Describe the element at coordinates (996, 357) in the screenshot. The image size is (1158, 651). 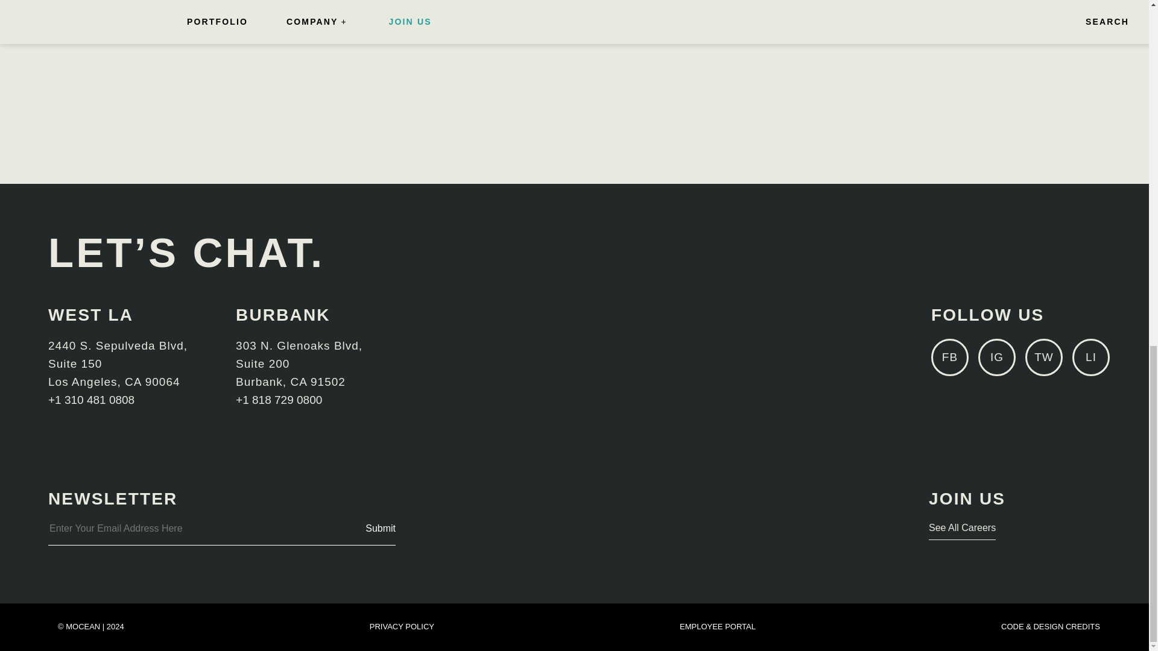
I see `IG` at that location.